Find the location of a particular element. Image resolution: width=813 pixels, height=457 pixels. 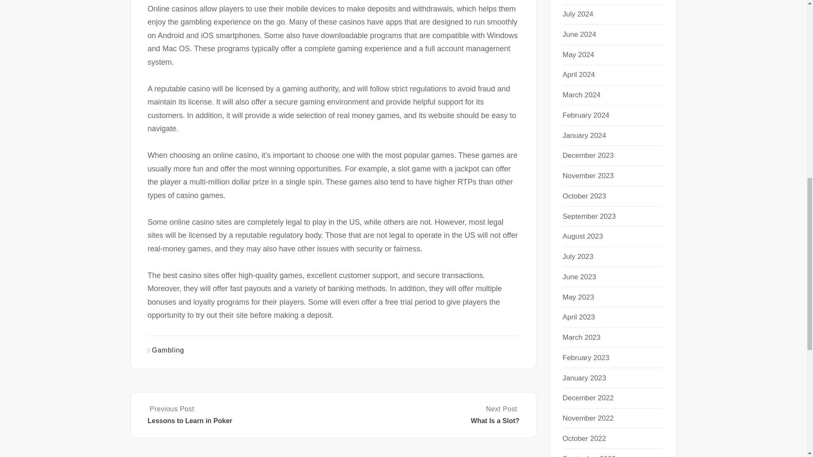

September 2023 is located at coordinates (589, 216).